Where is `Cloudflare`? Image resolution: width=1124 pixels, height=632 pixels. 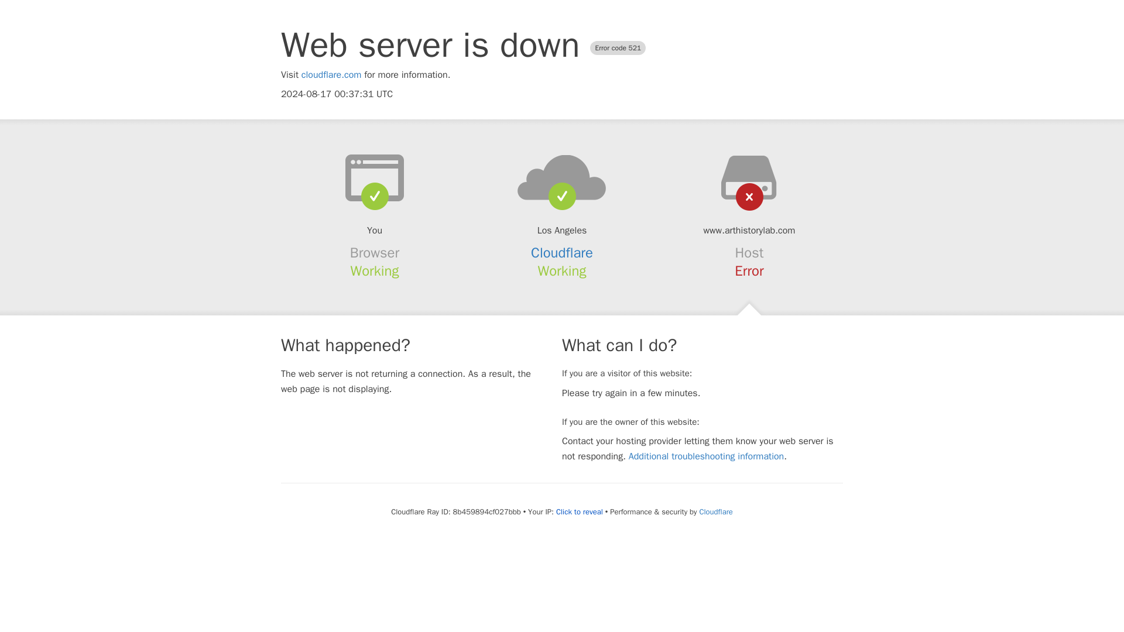 Cloudflare is located at coordinates (715, 511).